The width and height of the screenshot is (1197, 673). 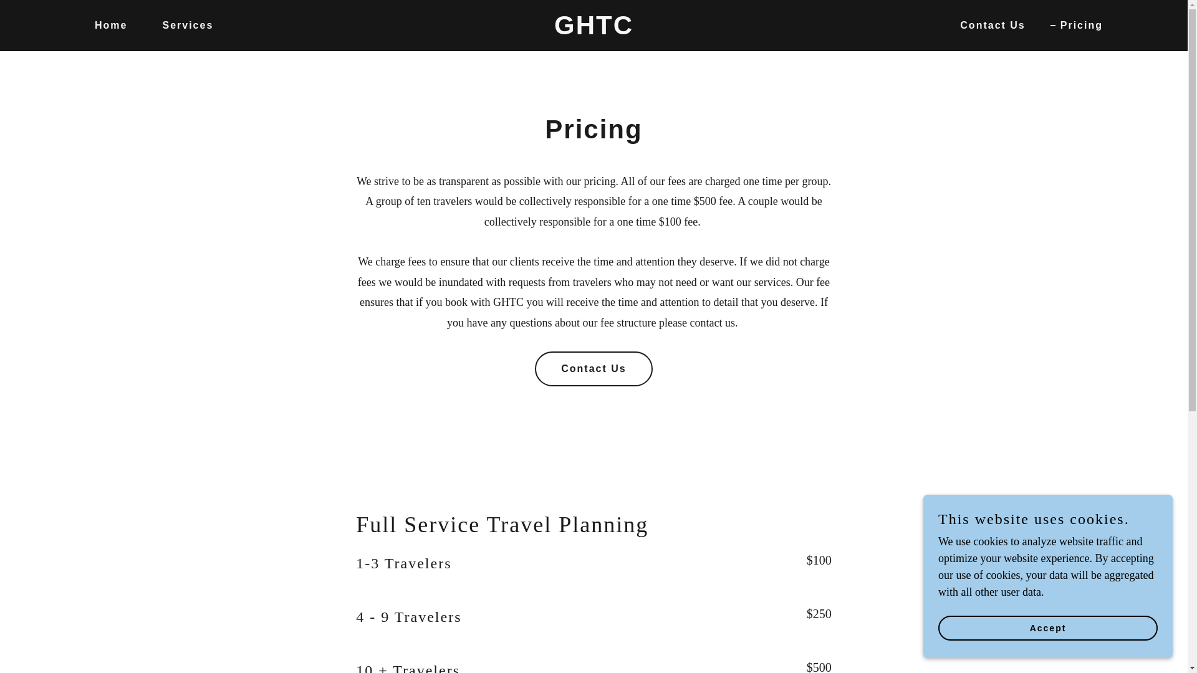 What do you see at coordinates (106, 25) in the screenshot?
I see `Home` at bounding box center [106, 25].